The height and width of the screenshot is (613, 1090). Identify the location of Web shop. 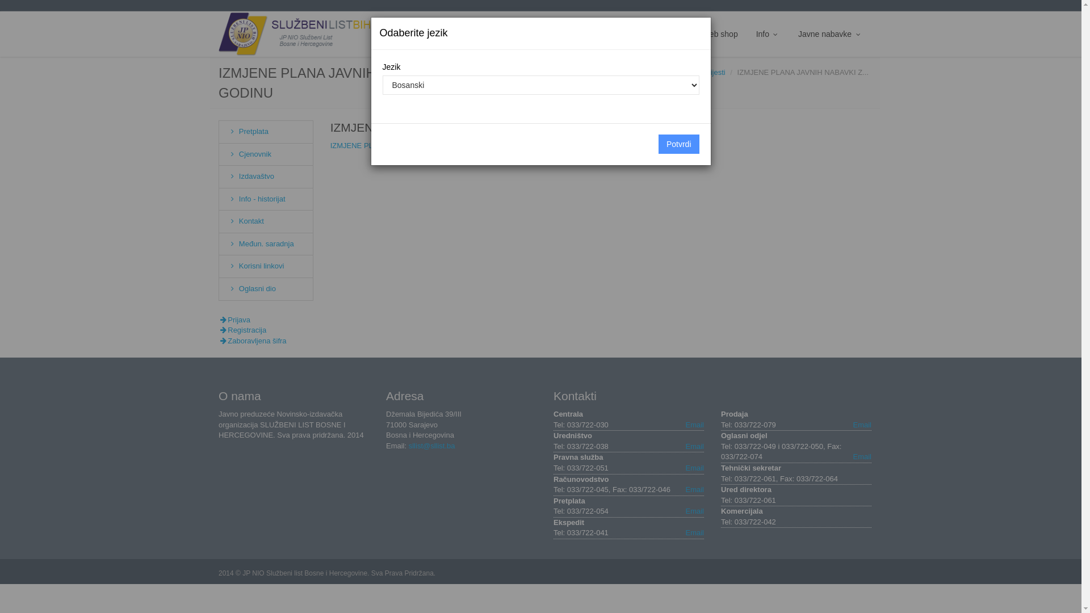
(720, 34).